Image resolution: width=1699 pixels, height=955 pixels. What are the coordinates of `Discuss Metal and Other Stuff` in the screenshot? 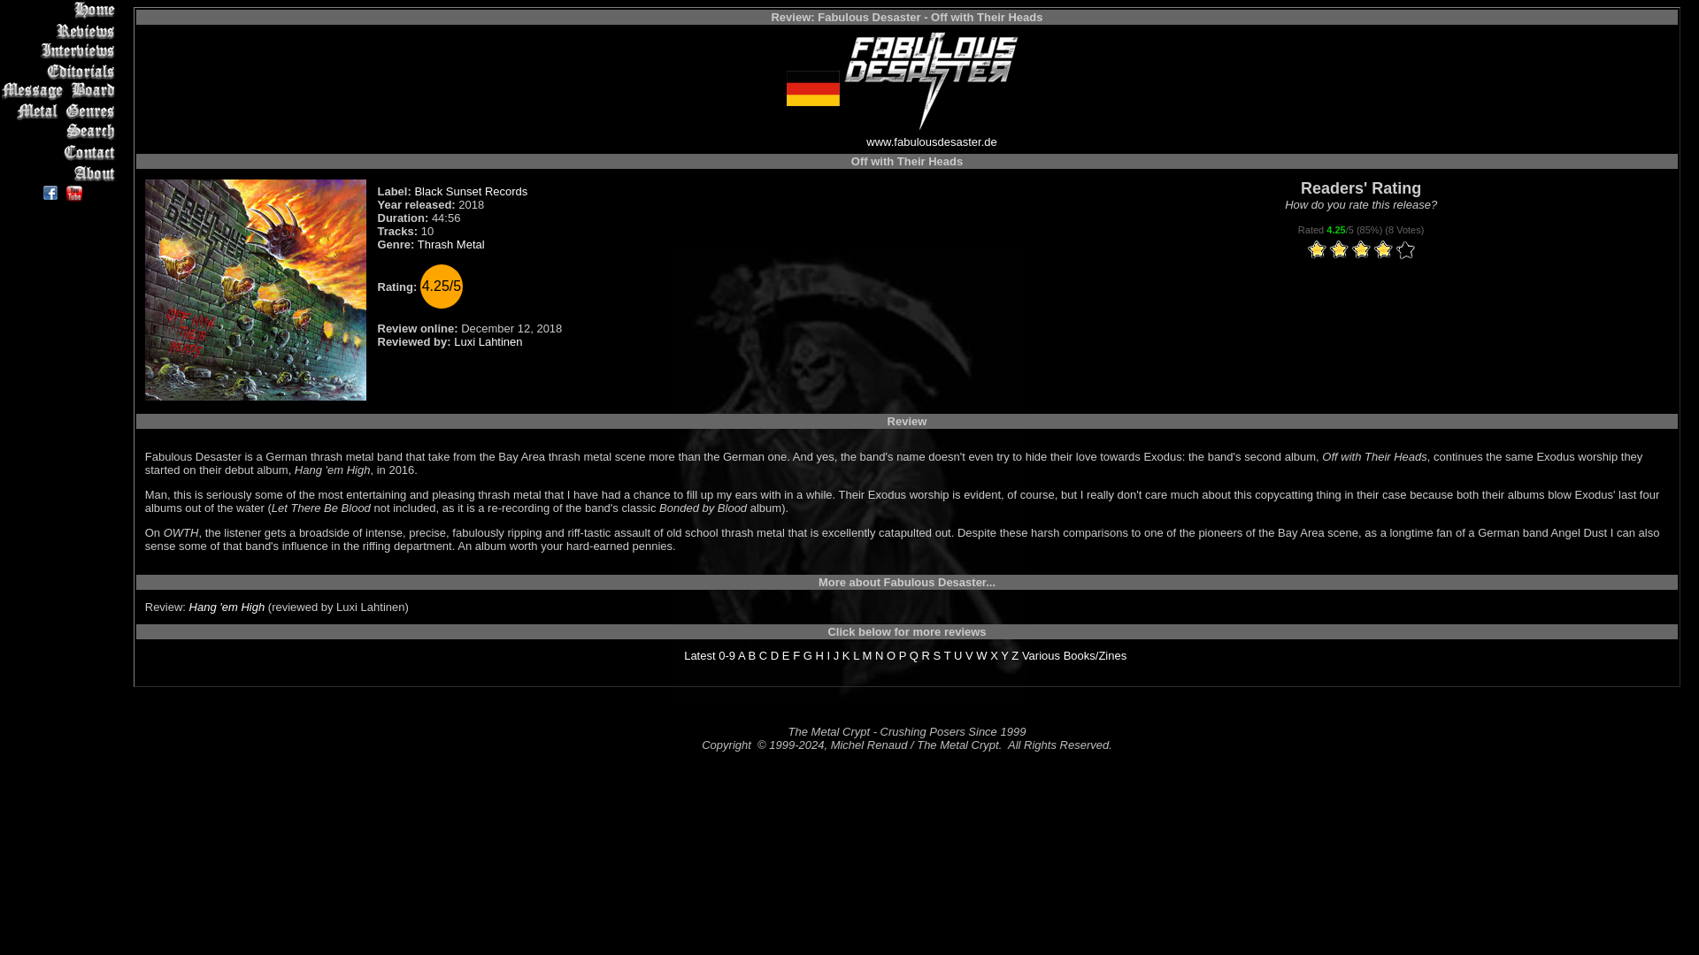 It's located at (60, 90).